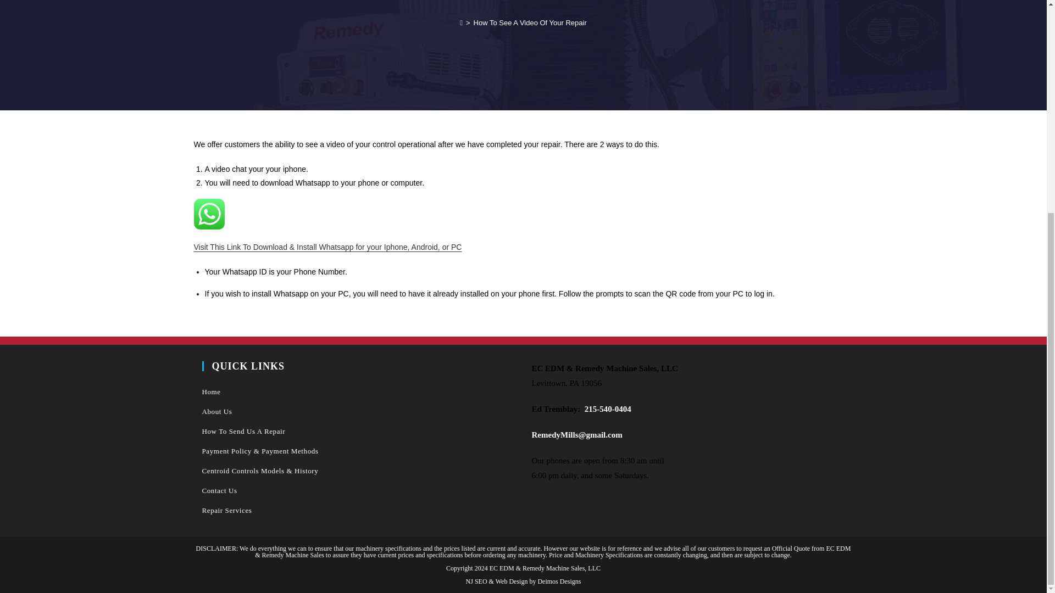 This screenshot has height=593, width=1055. I want to click on How To See A Video Of Your Repair, so click(530, 22).